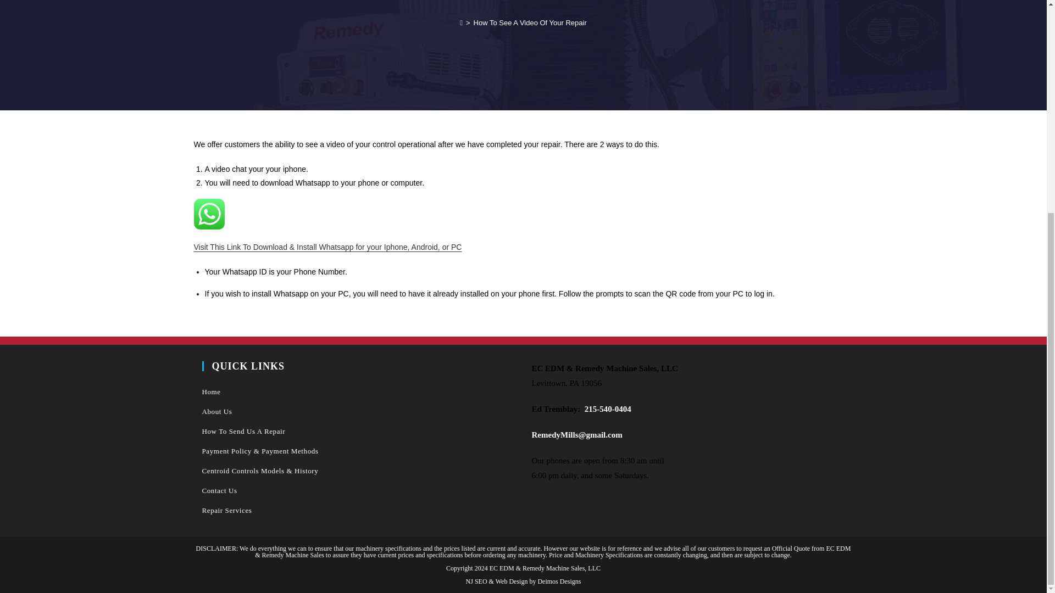 This screenshot has height=593, width=1055. I want to click on How To See A Video Of Your Repair, so click(530, 22).